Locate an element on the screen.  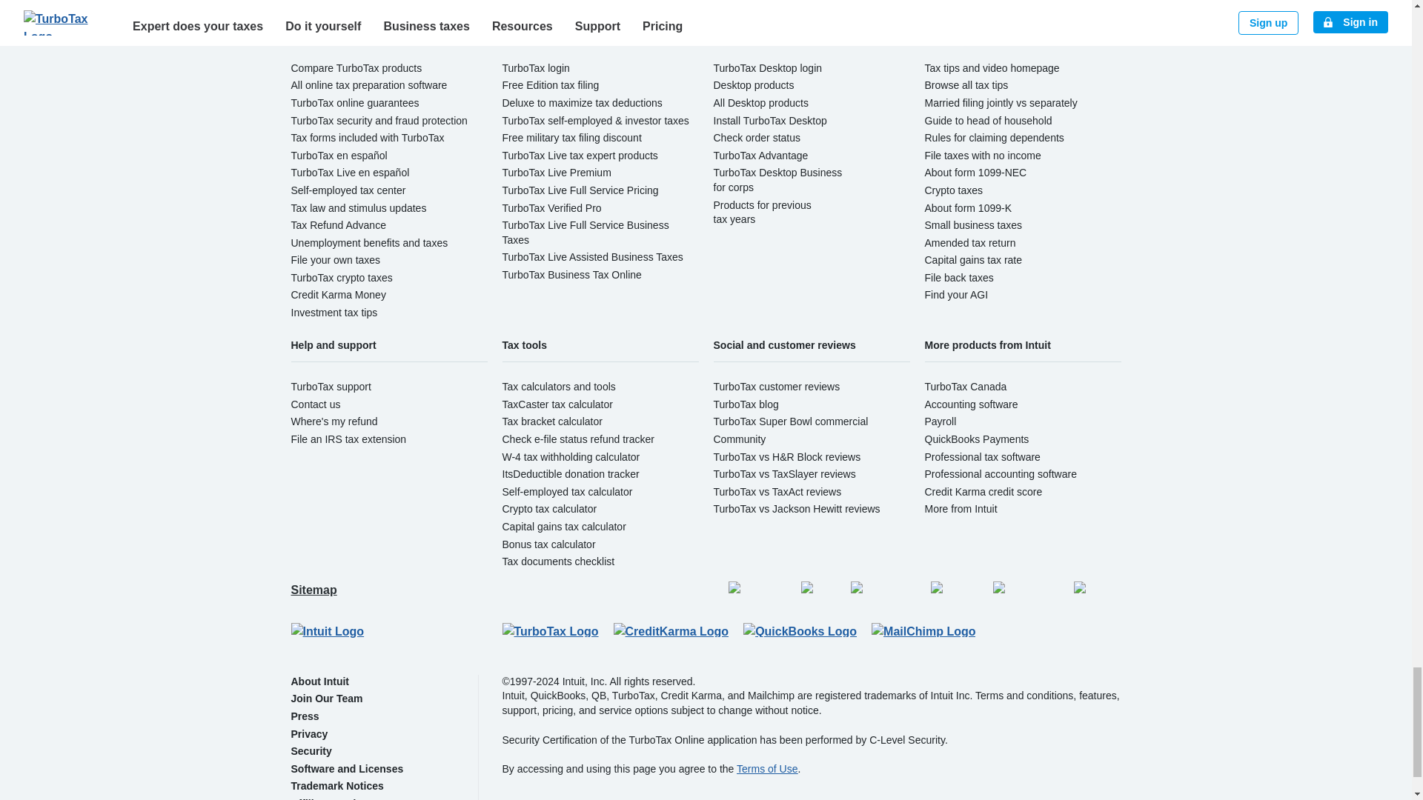
TurboTax Live tax expert products is located at coordinates (580, 156).